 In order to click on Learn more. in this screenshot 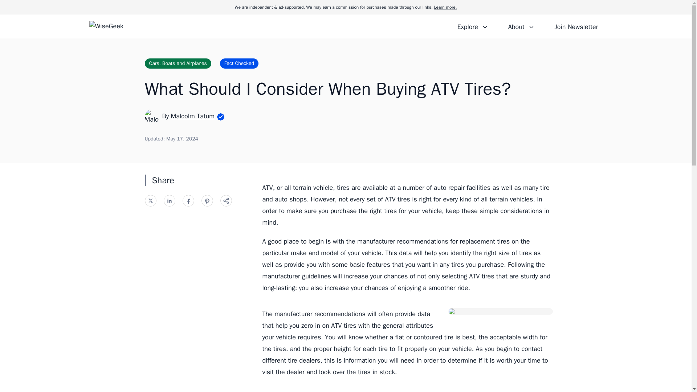, I will do `click(445, 7)`.